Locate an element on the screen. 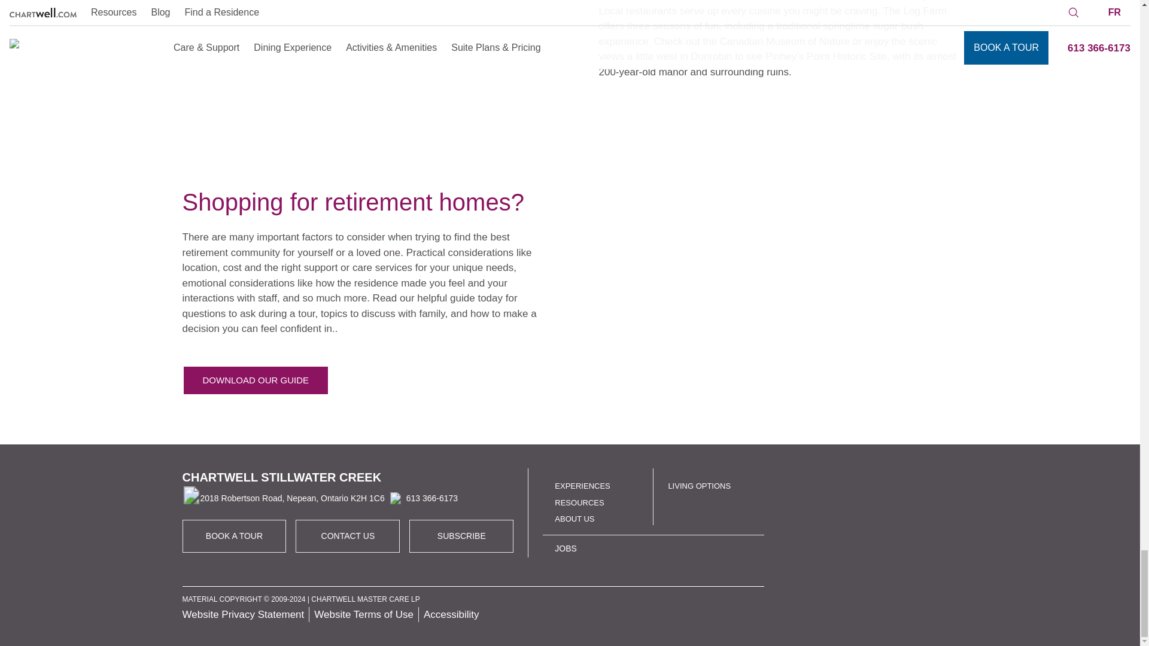  JOBS is located at coordinates (566, 548).